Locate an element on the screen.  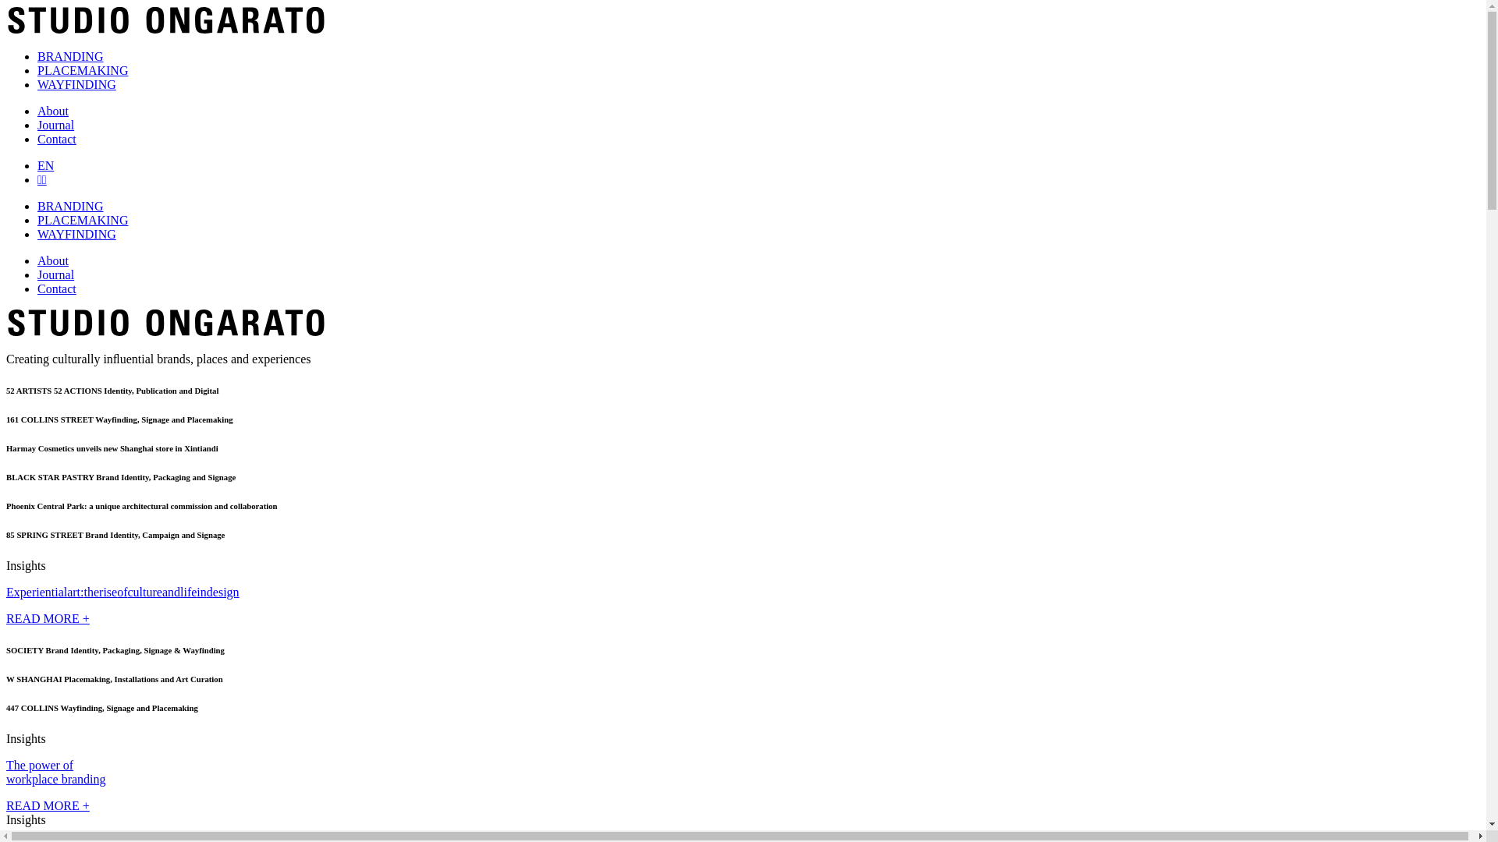
PLACEMAKING is located at coordinates (83, 220).